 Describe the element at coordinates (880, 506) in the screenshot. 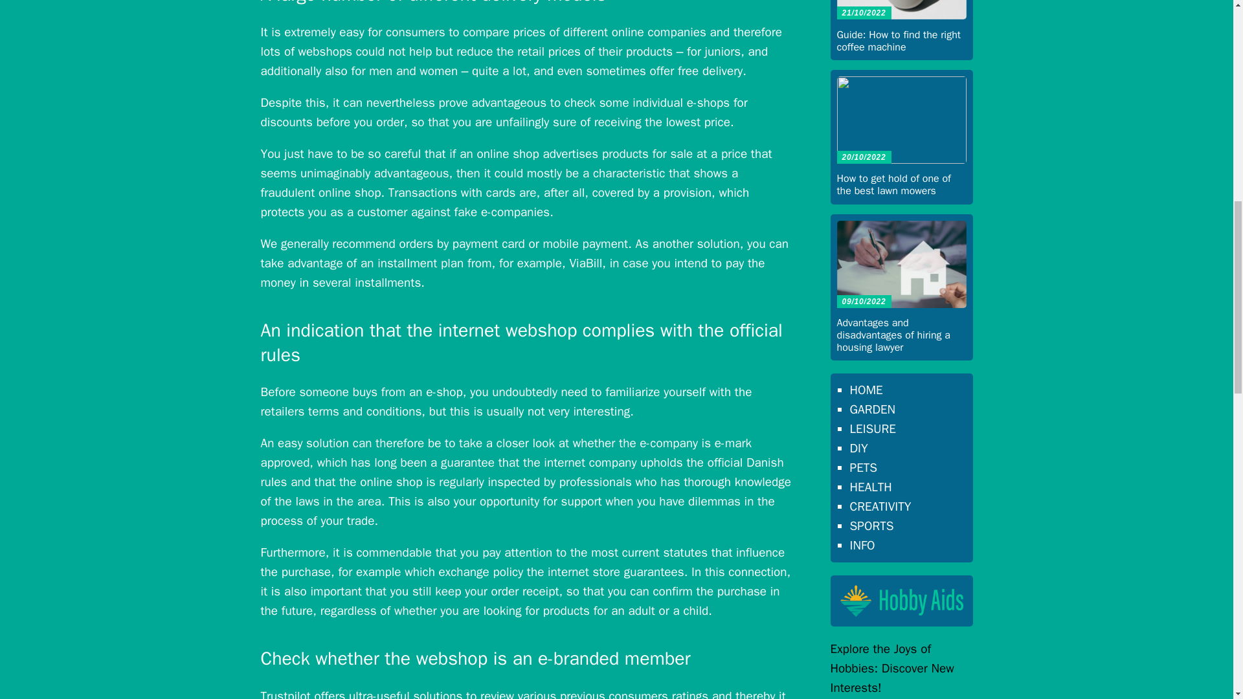

I see `CREATIVITY` at that location.